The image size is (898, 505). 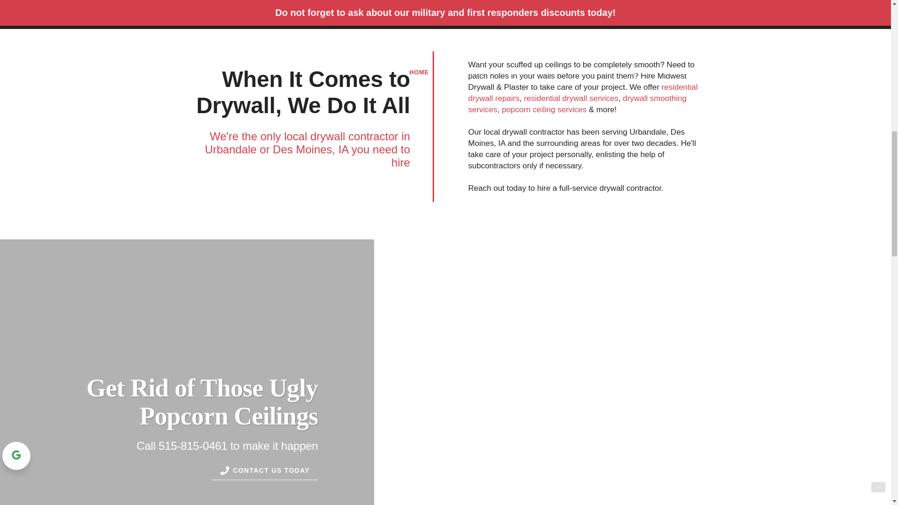 What do you see at coordinates (544, 109) in the screenshot?
I see `popcorn ceiling services` at bounding box center [544, 109].